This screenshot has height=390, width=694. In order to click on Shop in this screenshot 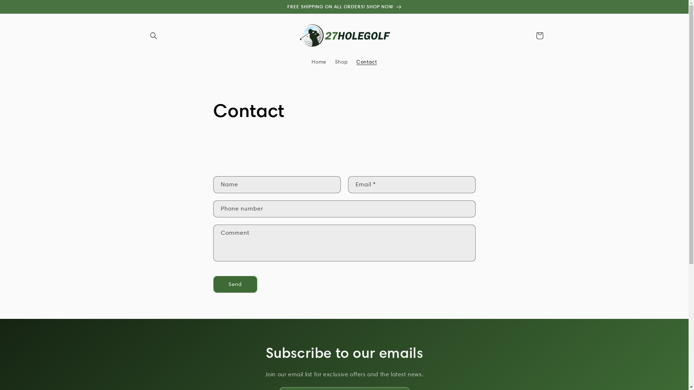, I will do `click(341, 62)`.